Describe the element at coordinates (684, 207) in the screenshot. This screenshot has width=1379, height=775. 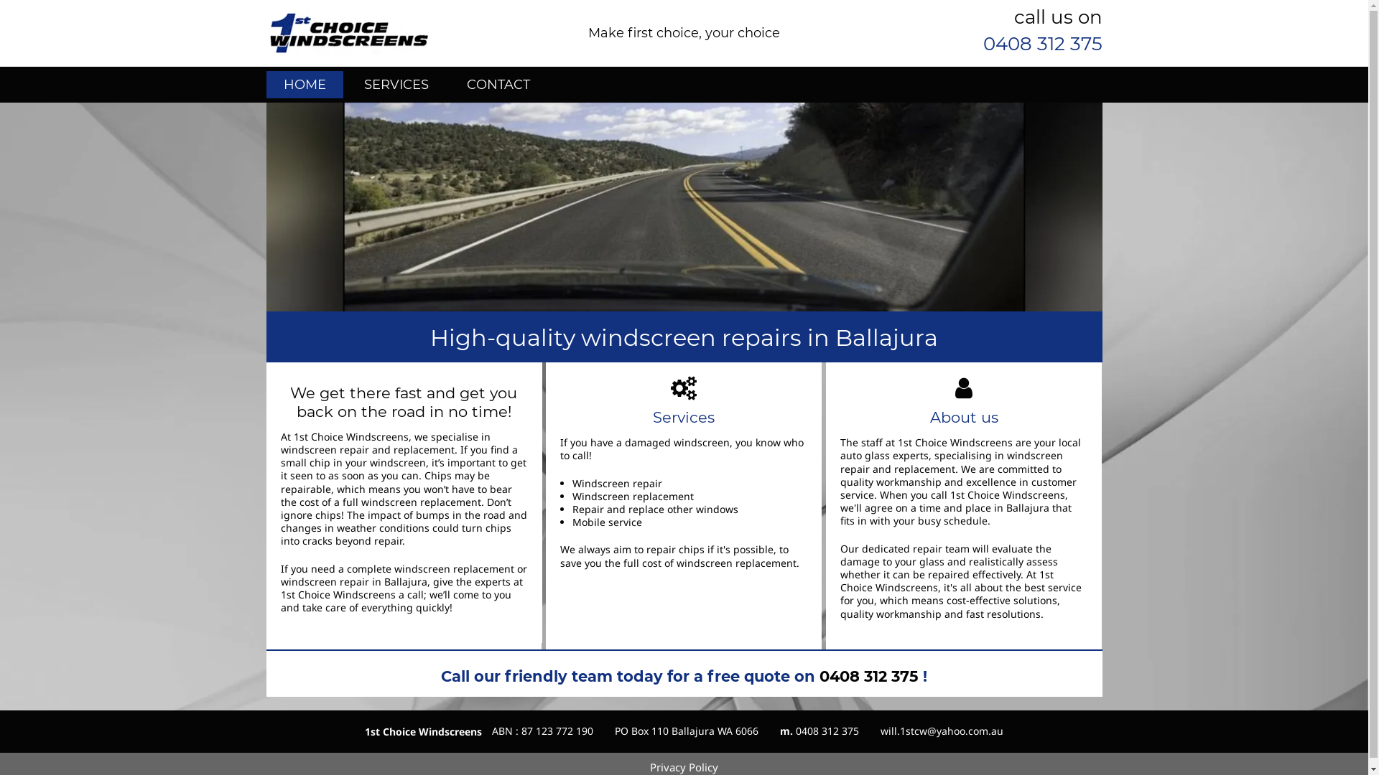
I see `first choice windscreens for car` at that location.